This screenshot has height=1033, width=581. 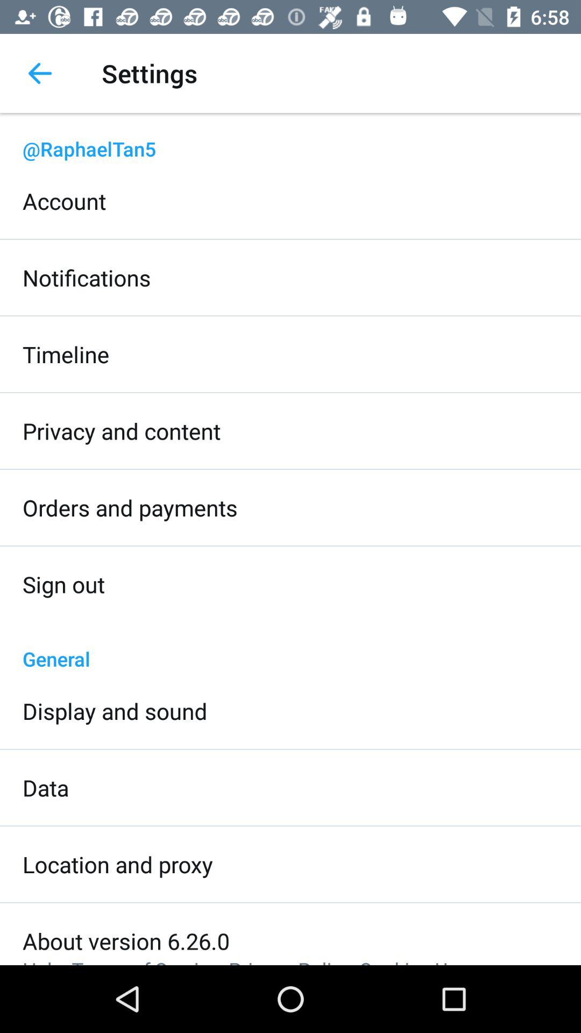 What do you see at coordinates (118, 864) in the screenshot?
I see `press the icon below the data` at bounding box center [118, 864].